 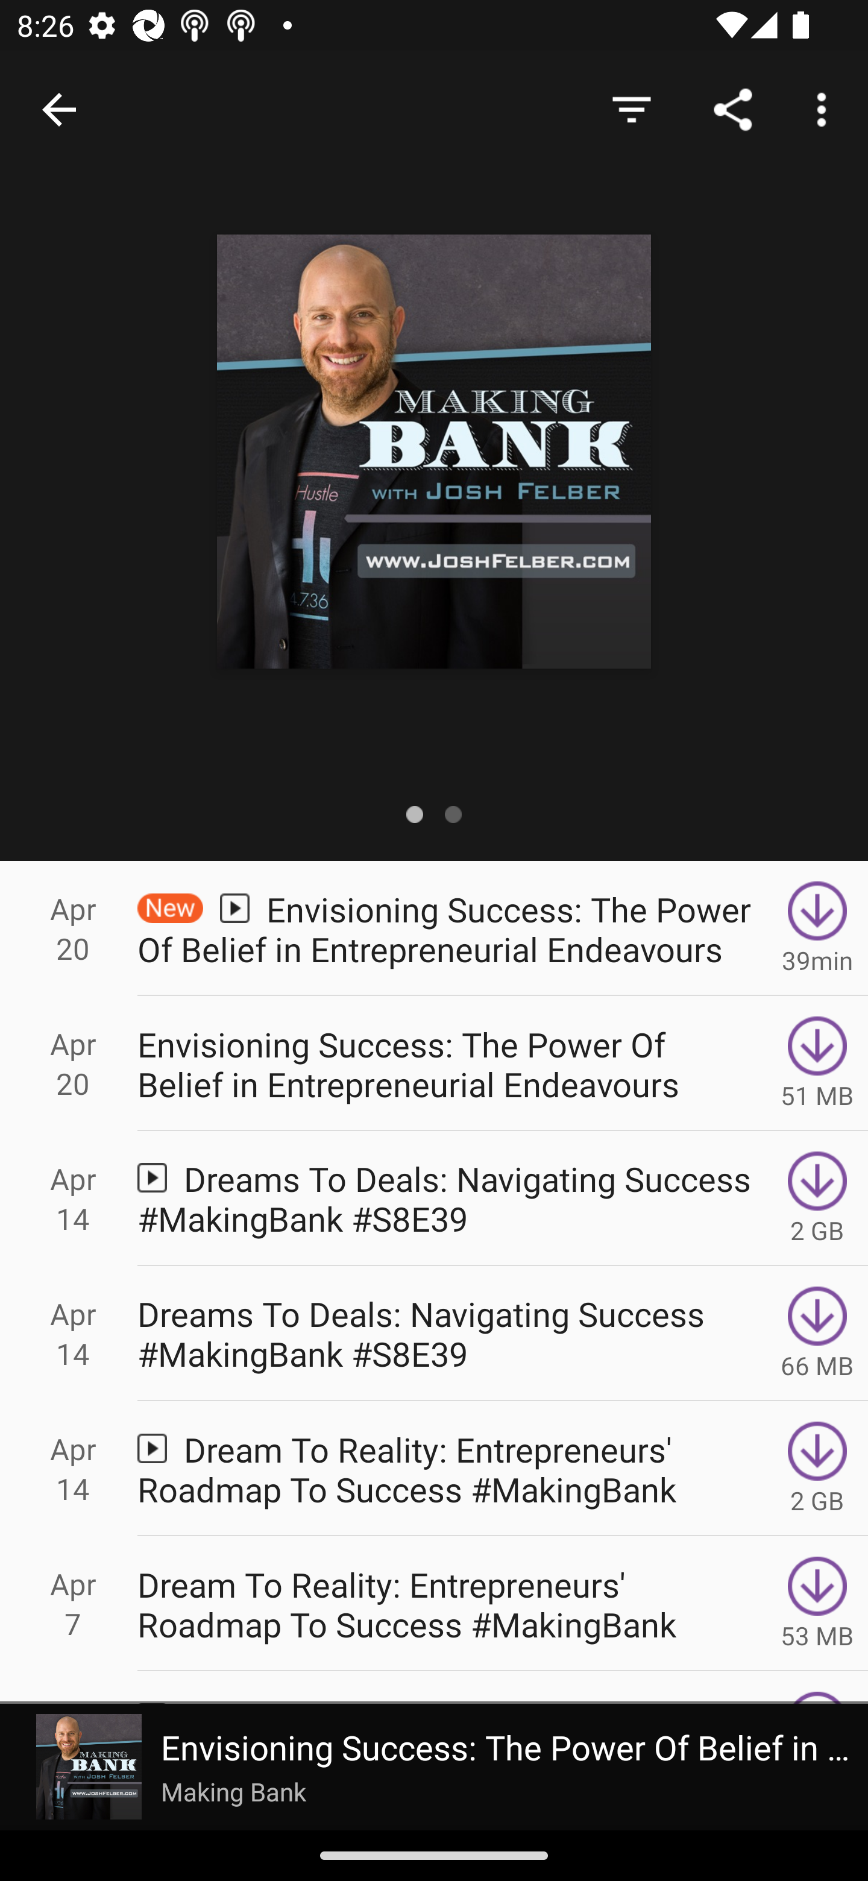 I want to click on Download 51 MB, so click(x=817, y=1062).